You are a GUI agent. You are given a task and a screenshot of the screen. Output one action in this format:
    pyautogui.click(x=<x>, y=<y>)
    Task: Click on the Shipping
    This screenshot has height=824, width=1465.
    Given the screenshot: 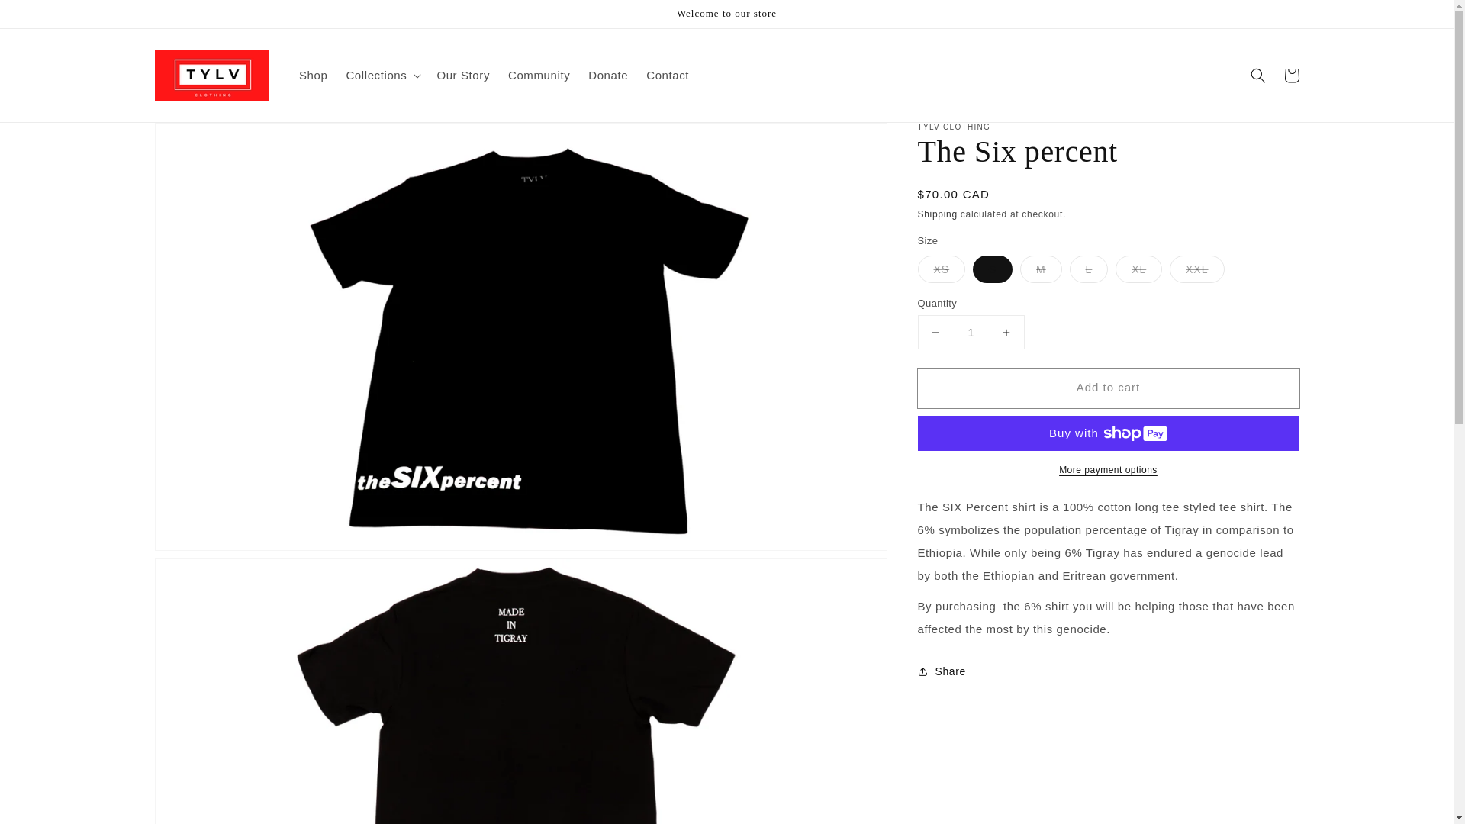 What is the action you would take?
    pyautogui.click(x=936, y=214)
    